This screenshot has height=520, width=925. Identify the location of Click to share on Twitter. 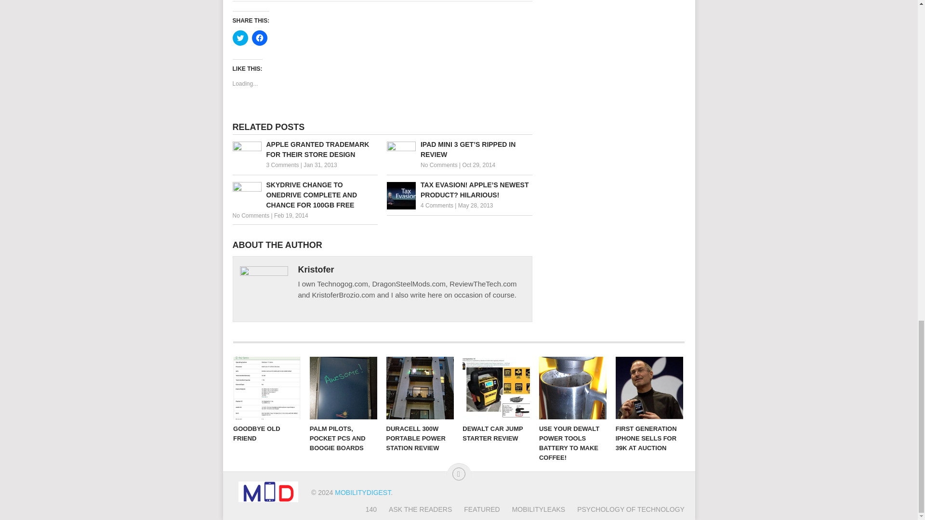
(240, 38).